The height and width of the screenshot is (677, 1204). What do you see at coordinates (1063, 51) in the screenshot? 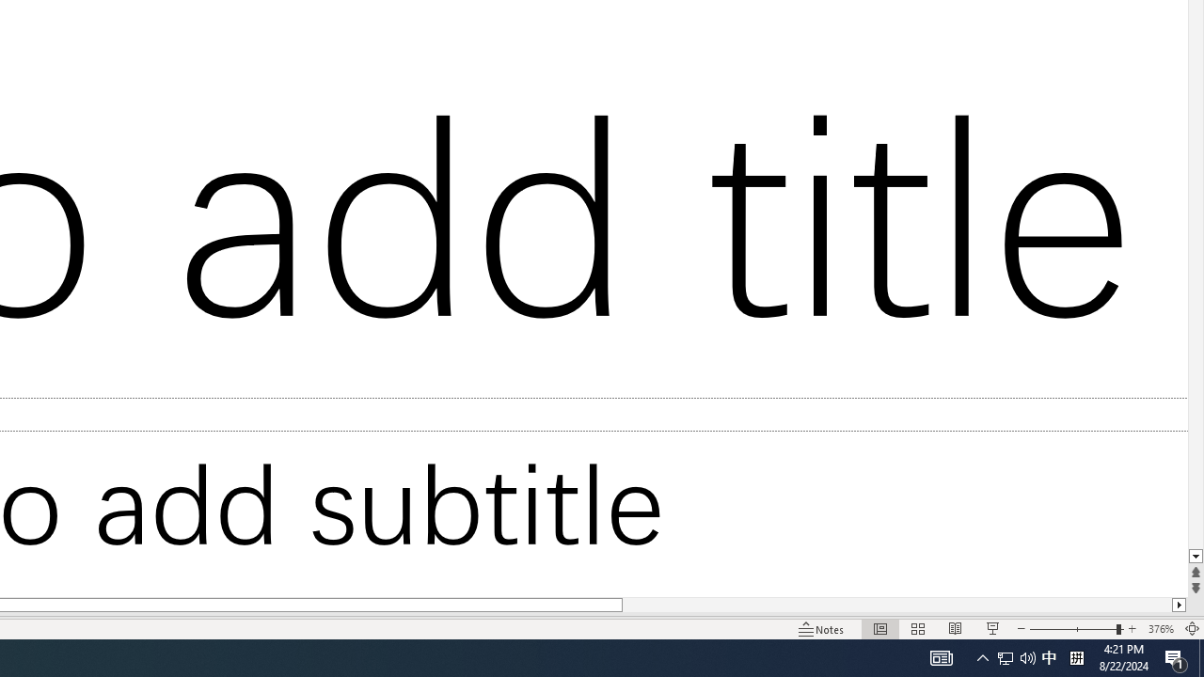
I see `Intense Quote` at bounding box center [1063, 51].